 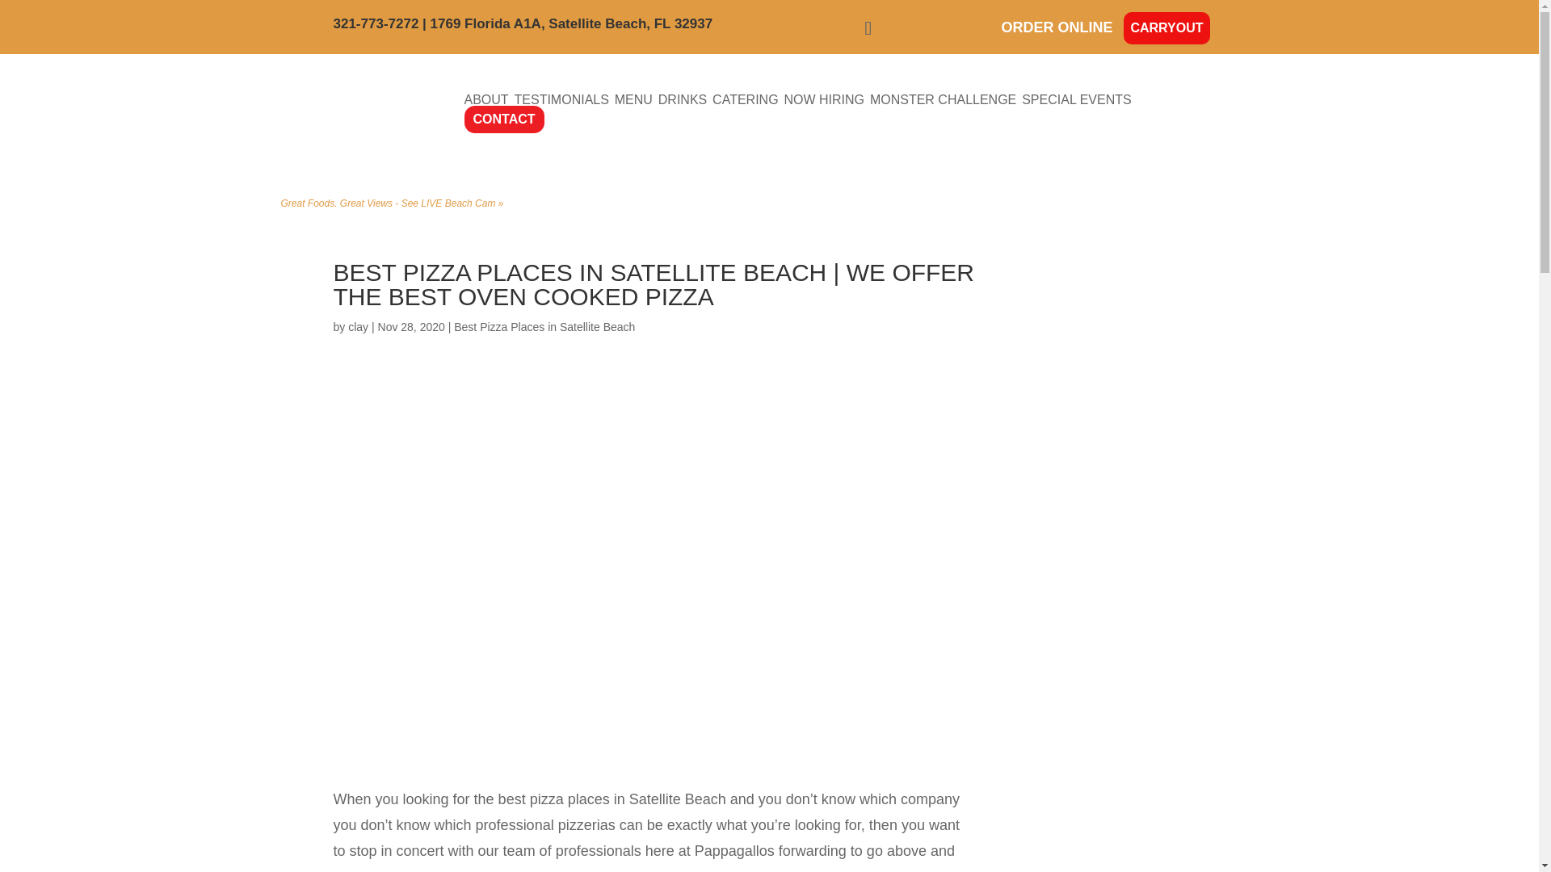 What do you see at coordinates (943, 99) in the screenshot?
I see `MONSTER CHALLENGE` at bounding box center [943, 99].